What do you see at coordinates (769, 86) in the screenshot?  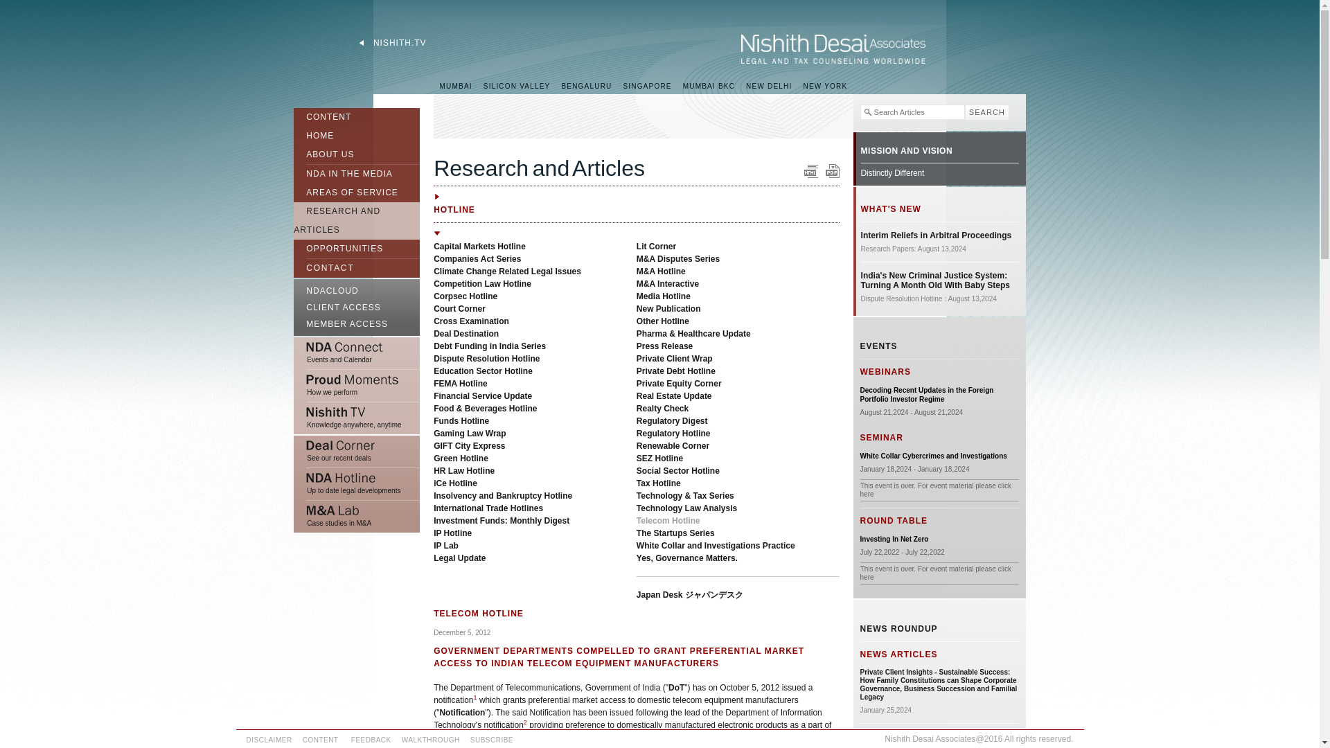 I see `NEW DELHI` at bounding box center [769, 86].